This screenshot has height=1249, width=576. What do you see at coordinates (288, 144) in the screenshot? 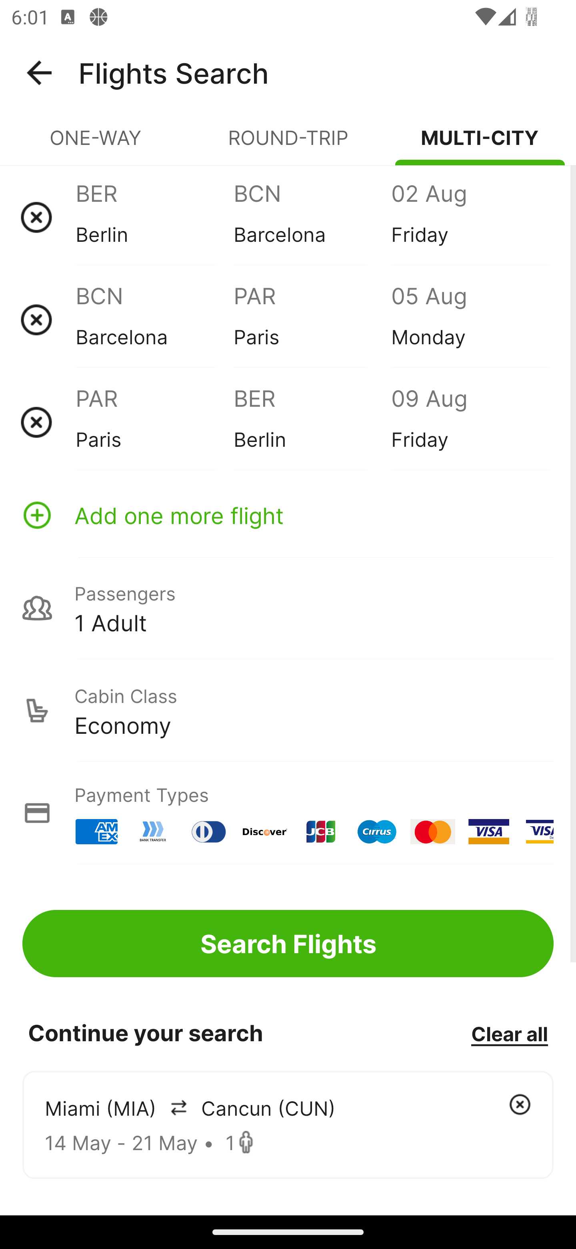
I see `ROUND-TRIP` at bounding box center [288, 144].